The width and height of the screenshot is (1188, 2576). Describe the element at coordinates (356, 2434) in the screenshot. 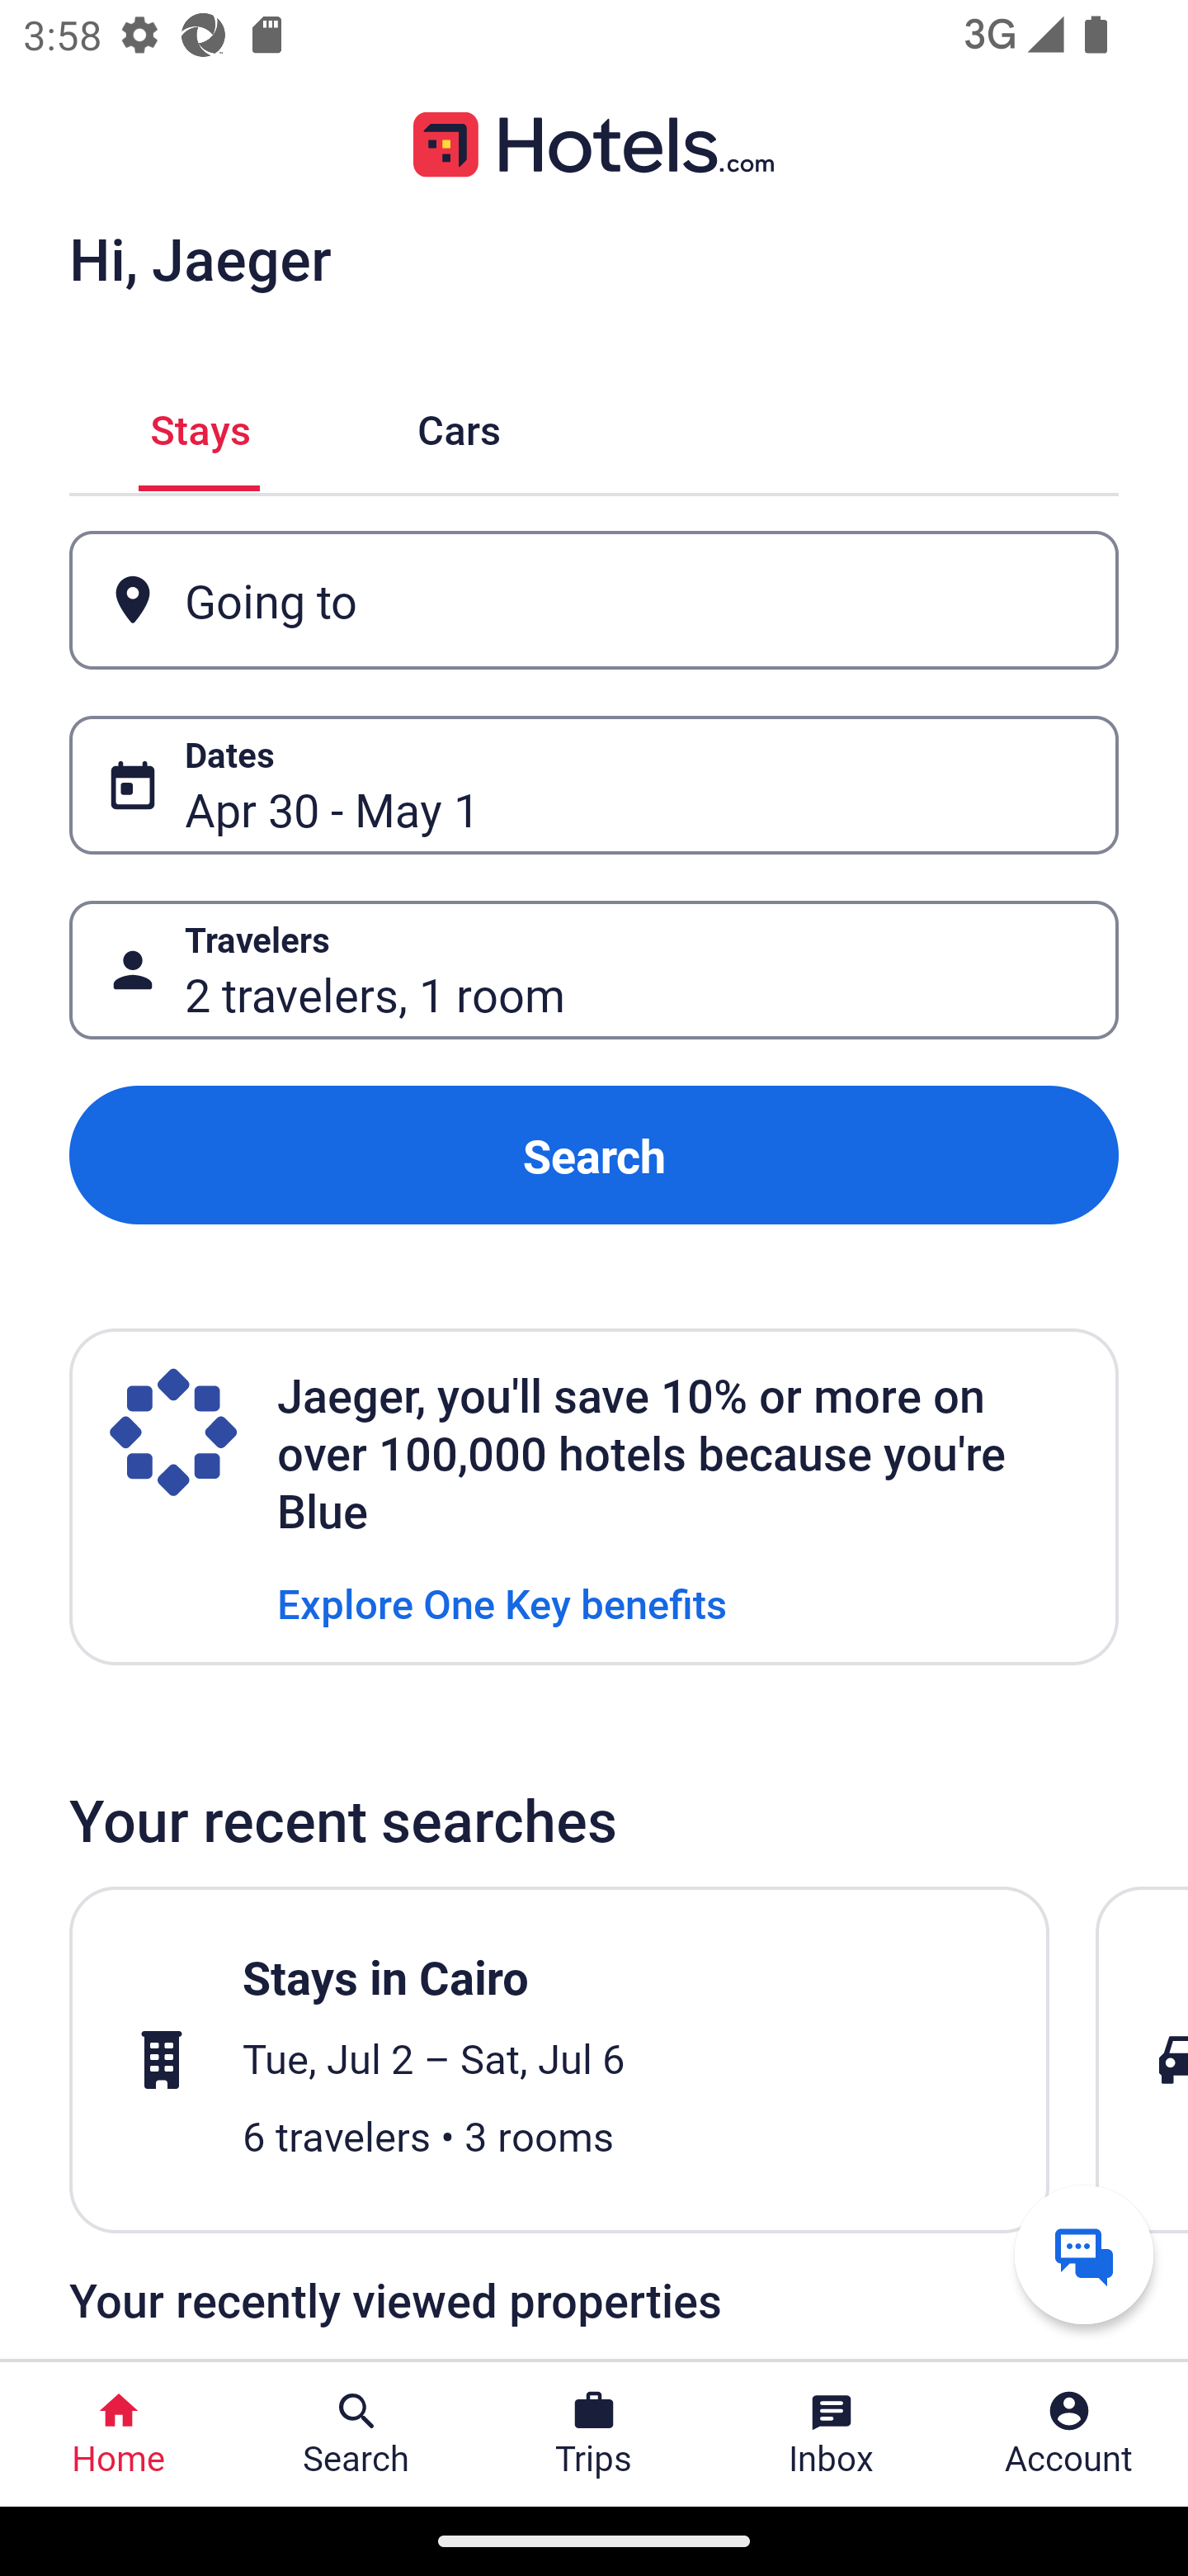

I see `Search Search Button` at that location.